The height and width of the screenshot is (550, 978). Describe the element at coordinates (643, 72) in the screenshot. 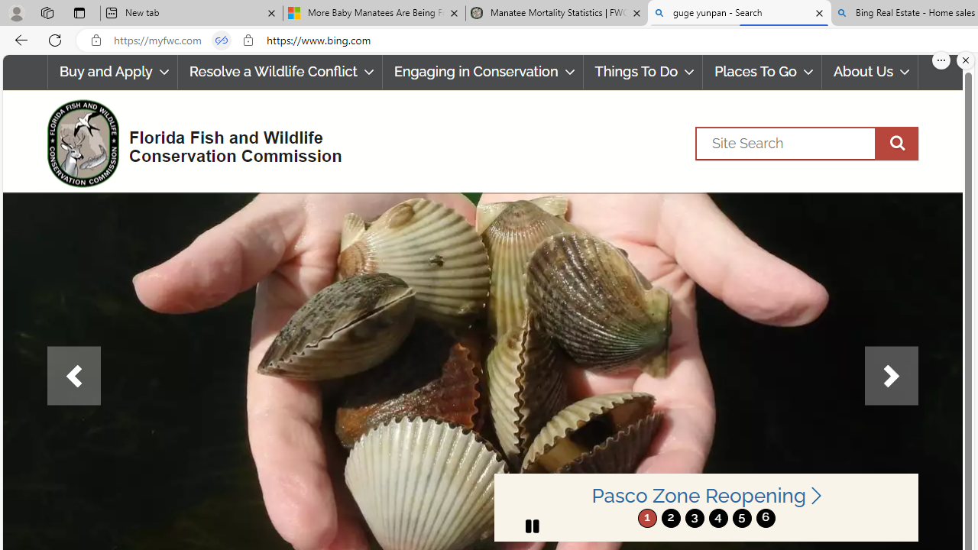

I see `Things To Do` at that location.